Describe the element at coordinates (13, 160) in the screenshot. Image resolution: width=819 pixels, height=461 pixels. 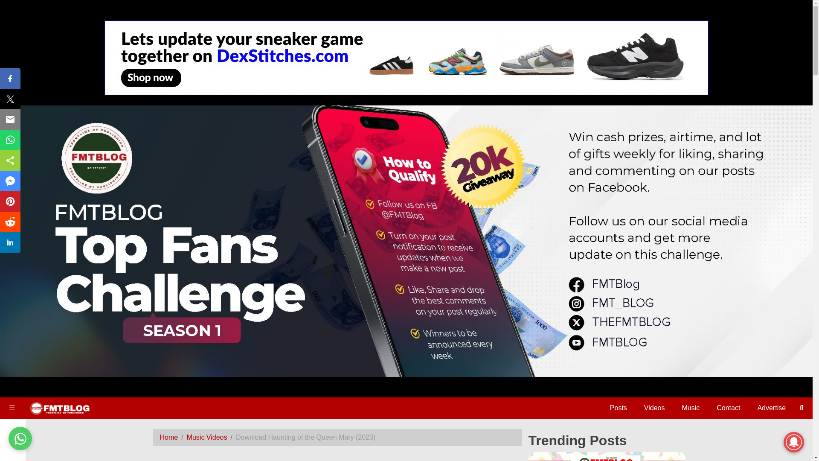
I see `Home` at that location.